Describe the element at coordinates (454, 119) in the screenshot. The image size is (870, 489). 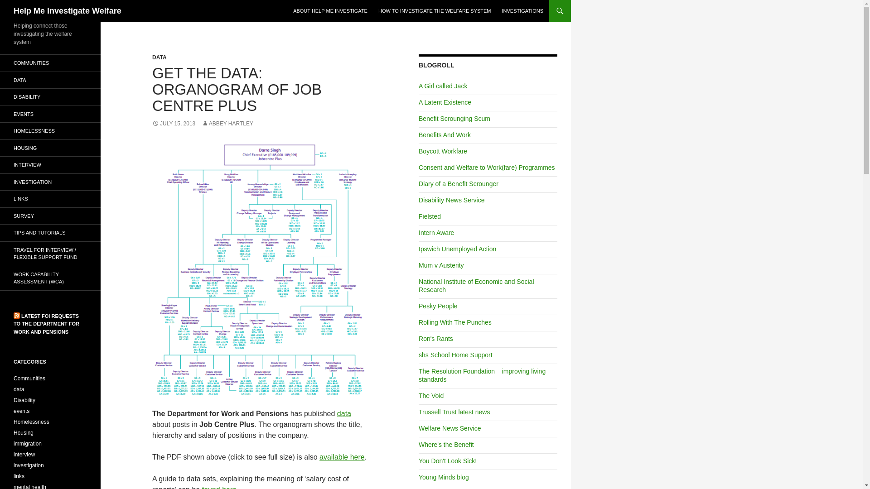
I see `Benefit Scrounging Scum` at that location.